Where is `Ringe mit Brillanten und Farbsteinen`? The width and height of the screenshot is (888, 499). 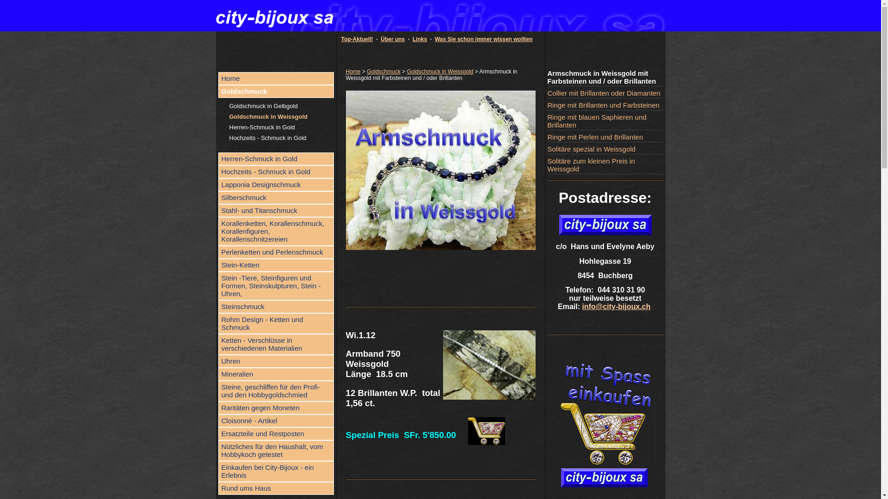
Ringe mit Brillanten und Farbsteinen is located at coordinates (605, 105).